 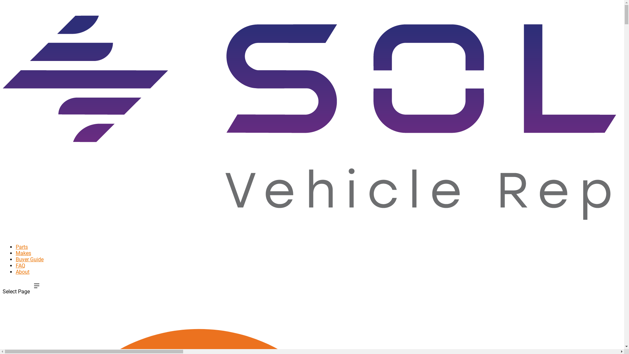 What do you see at coordinates (22, 255) in the screenshot?
I see `Parts` at bounding box center [22, 255].